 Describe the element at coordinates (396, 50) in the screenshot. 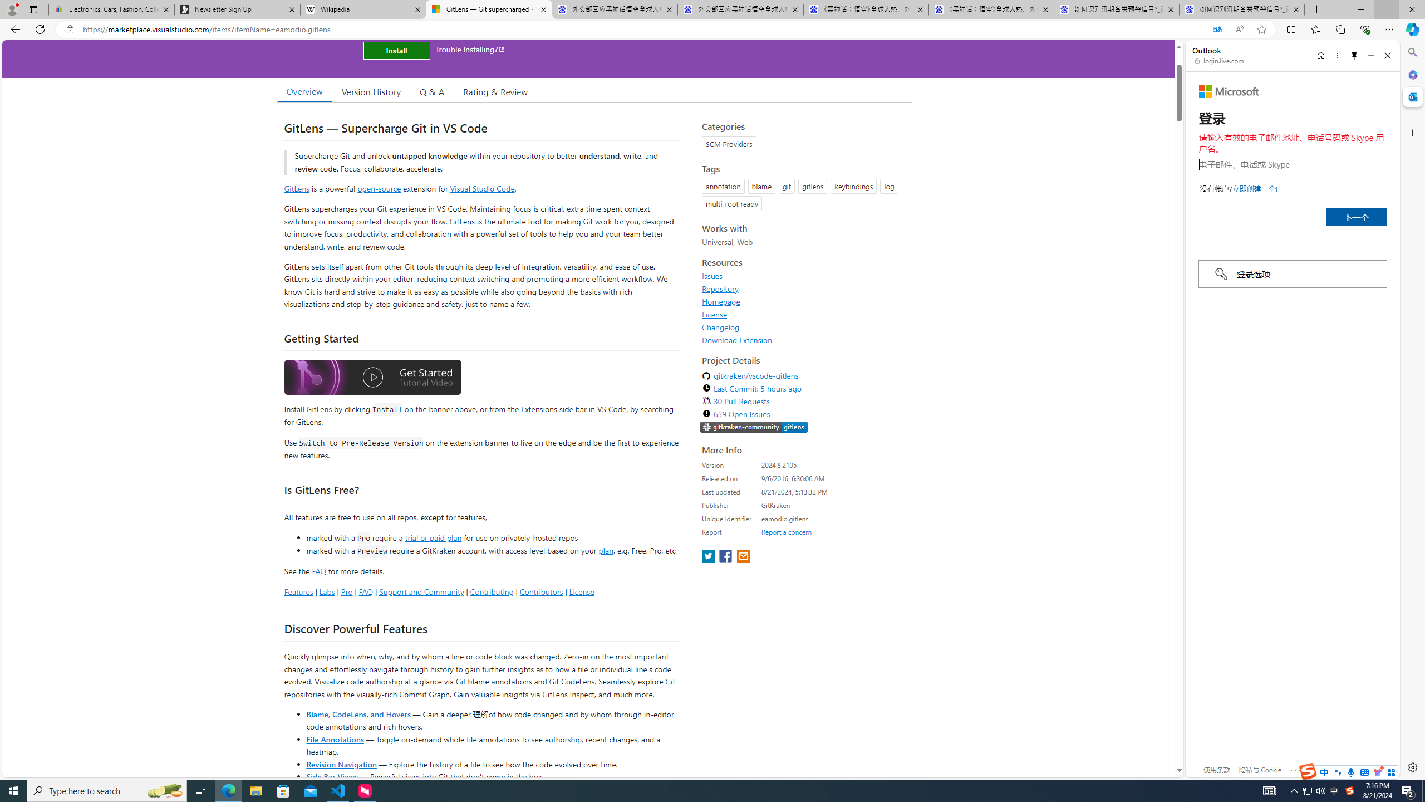

I see `Install` at that location.